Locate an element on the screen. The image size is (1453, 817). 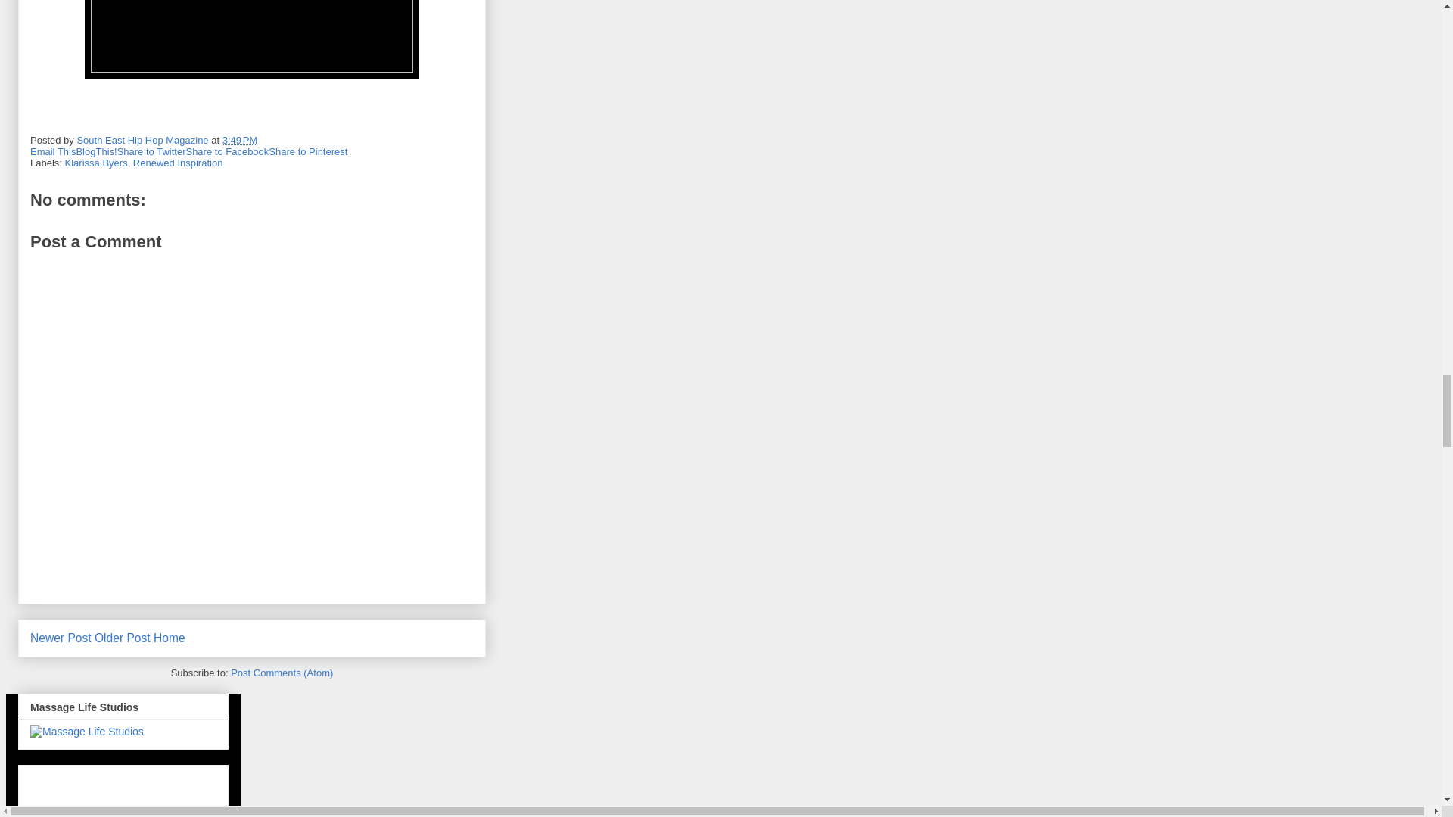
Share to Facebook is located at coordinates (227, 151).